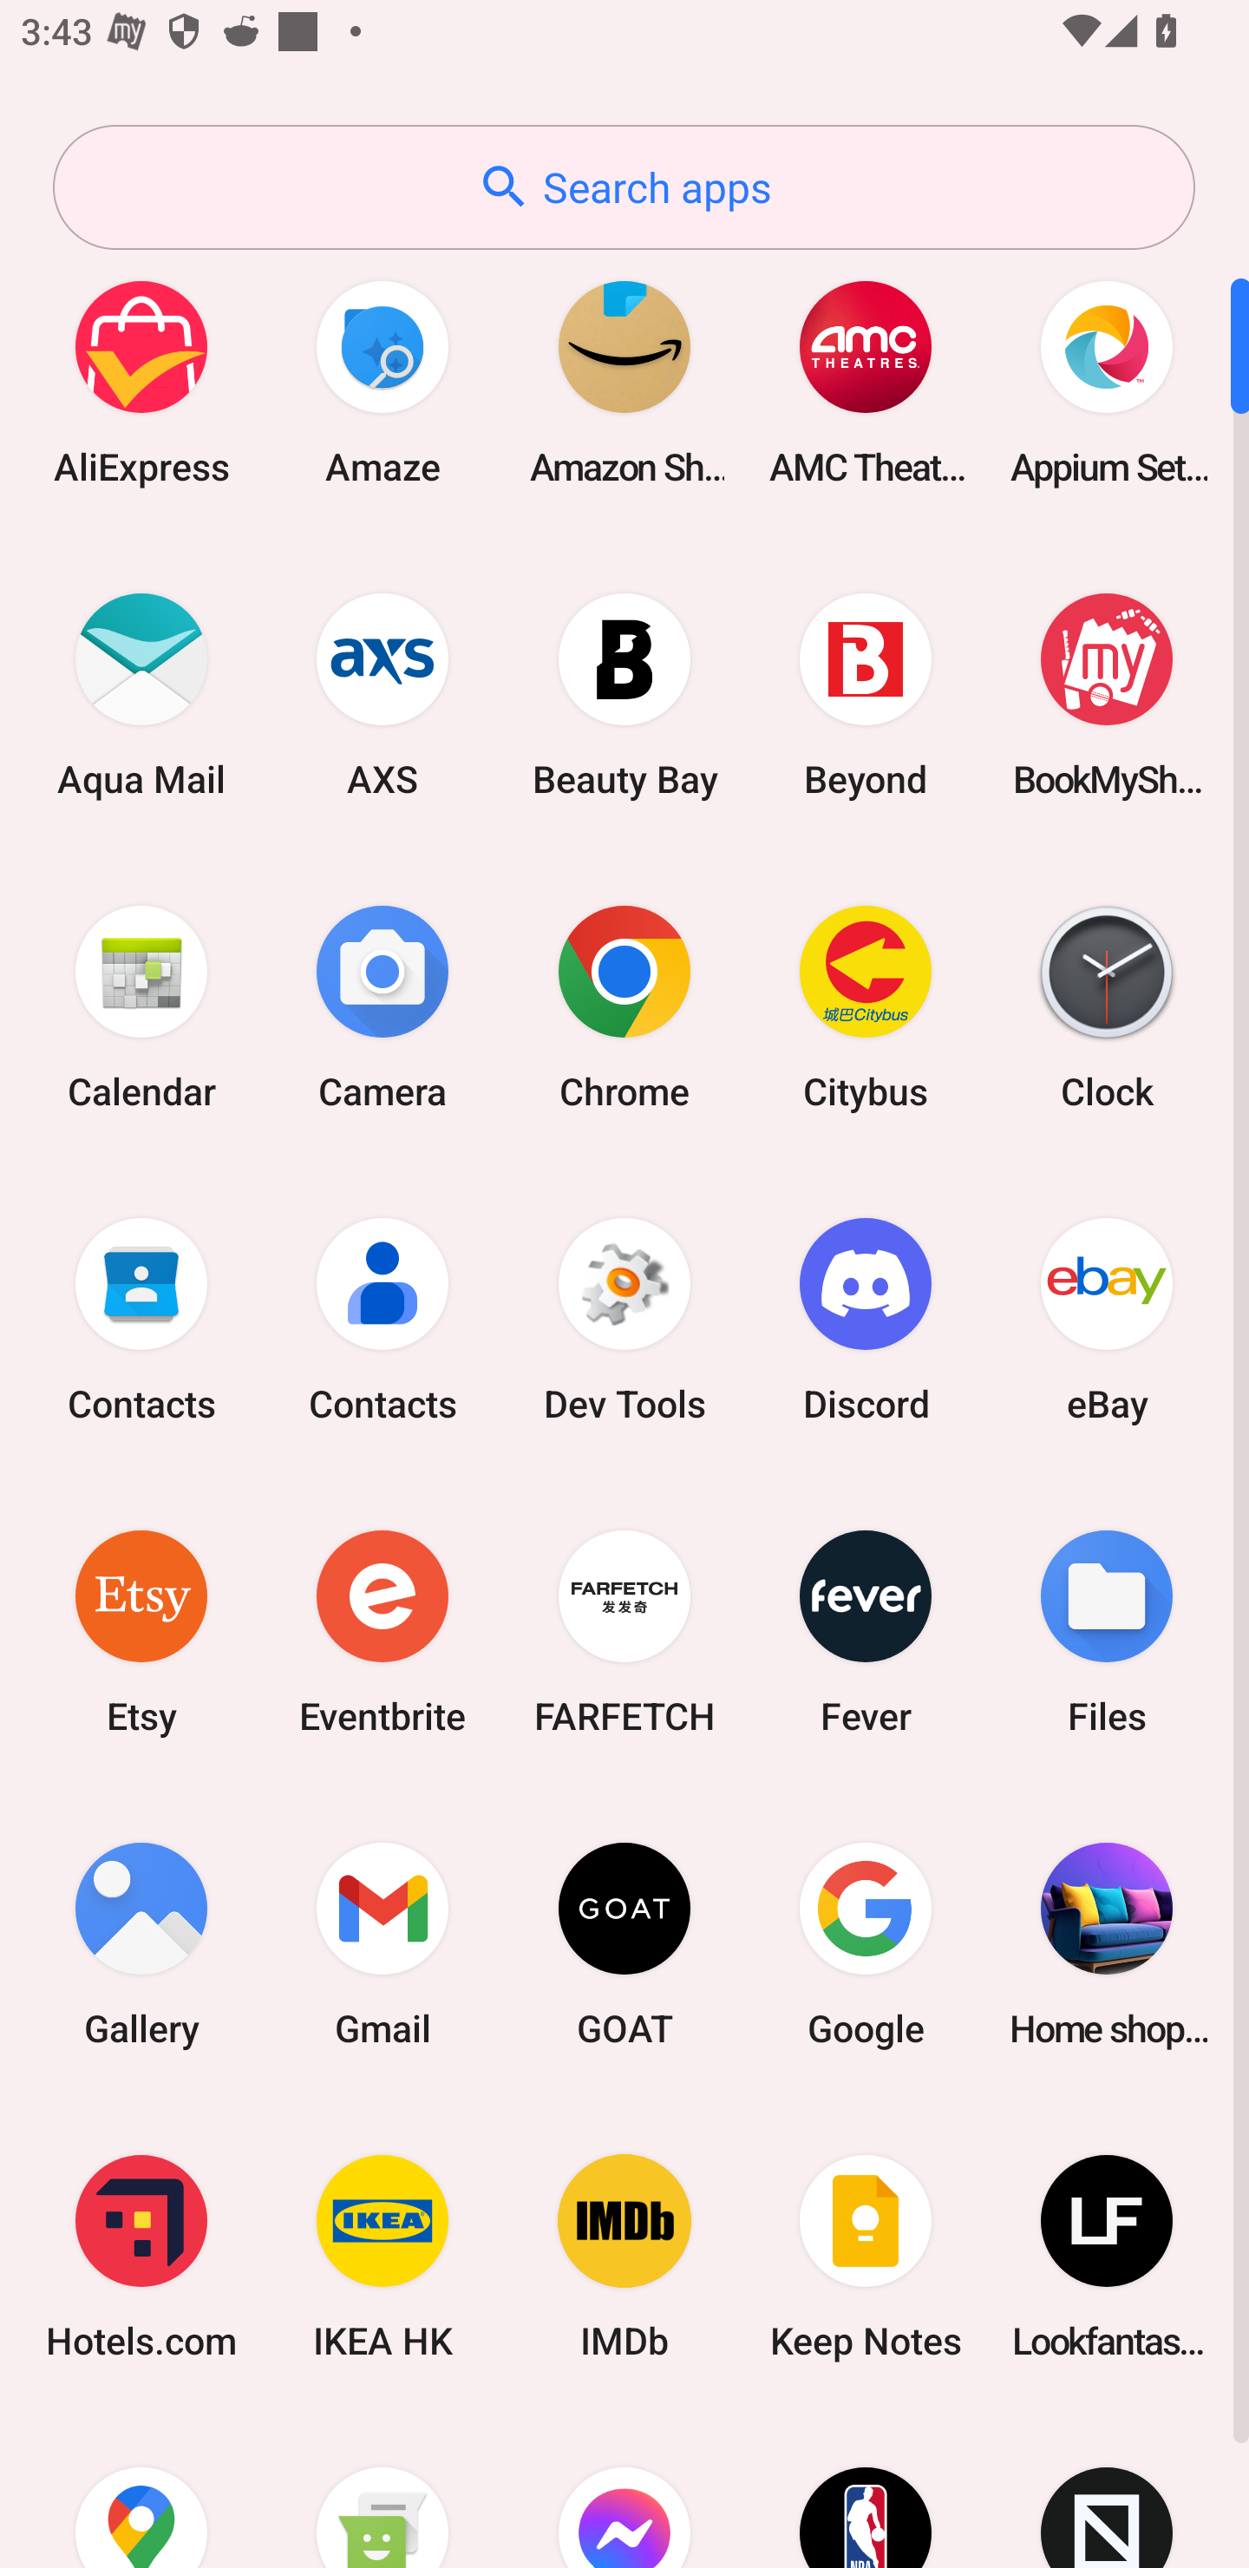 The width and height of the screenshot is (1249, 2568). I want to click on AXS, so click(383, 694).